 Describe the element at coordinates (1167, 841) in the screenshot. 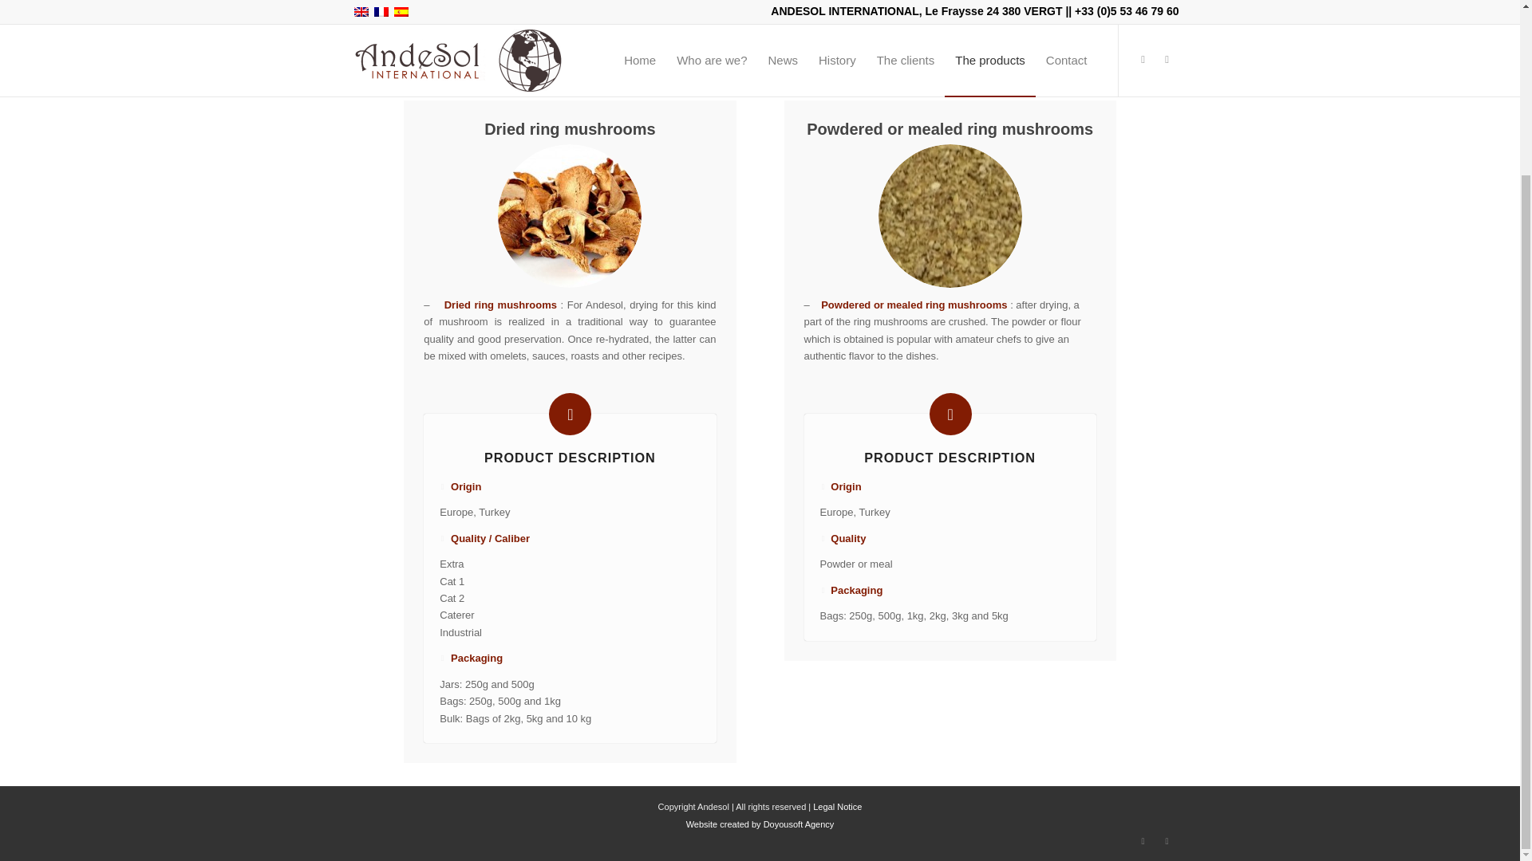

I see `Mail` at that location.